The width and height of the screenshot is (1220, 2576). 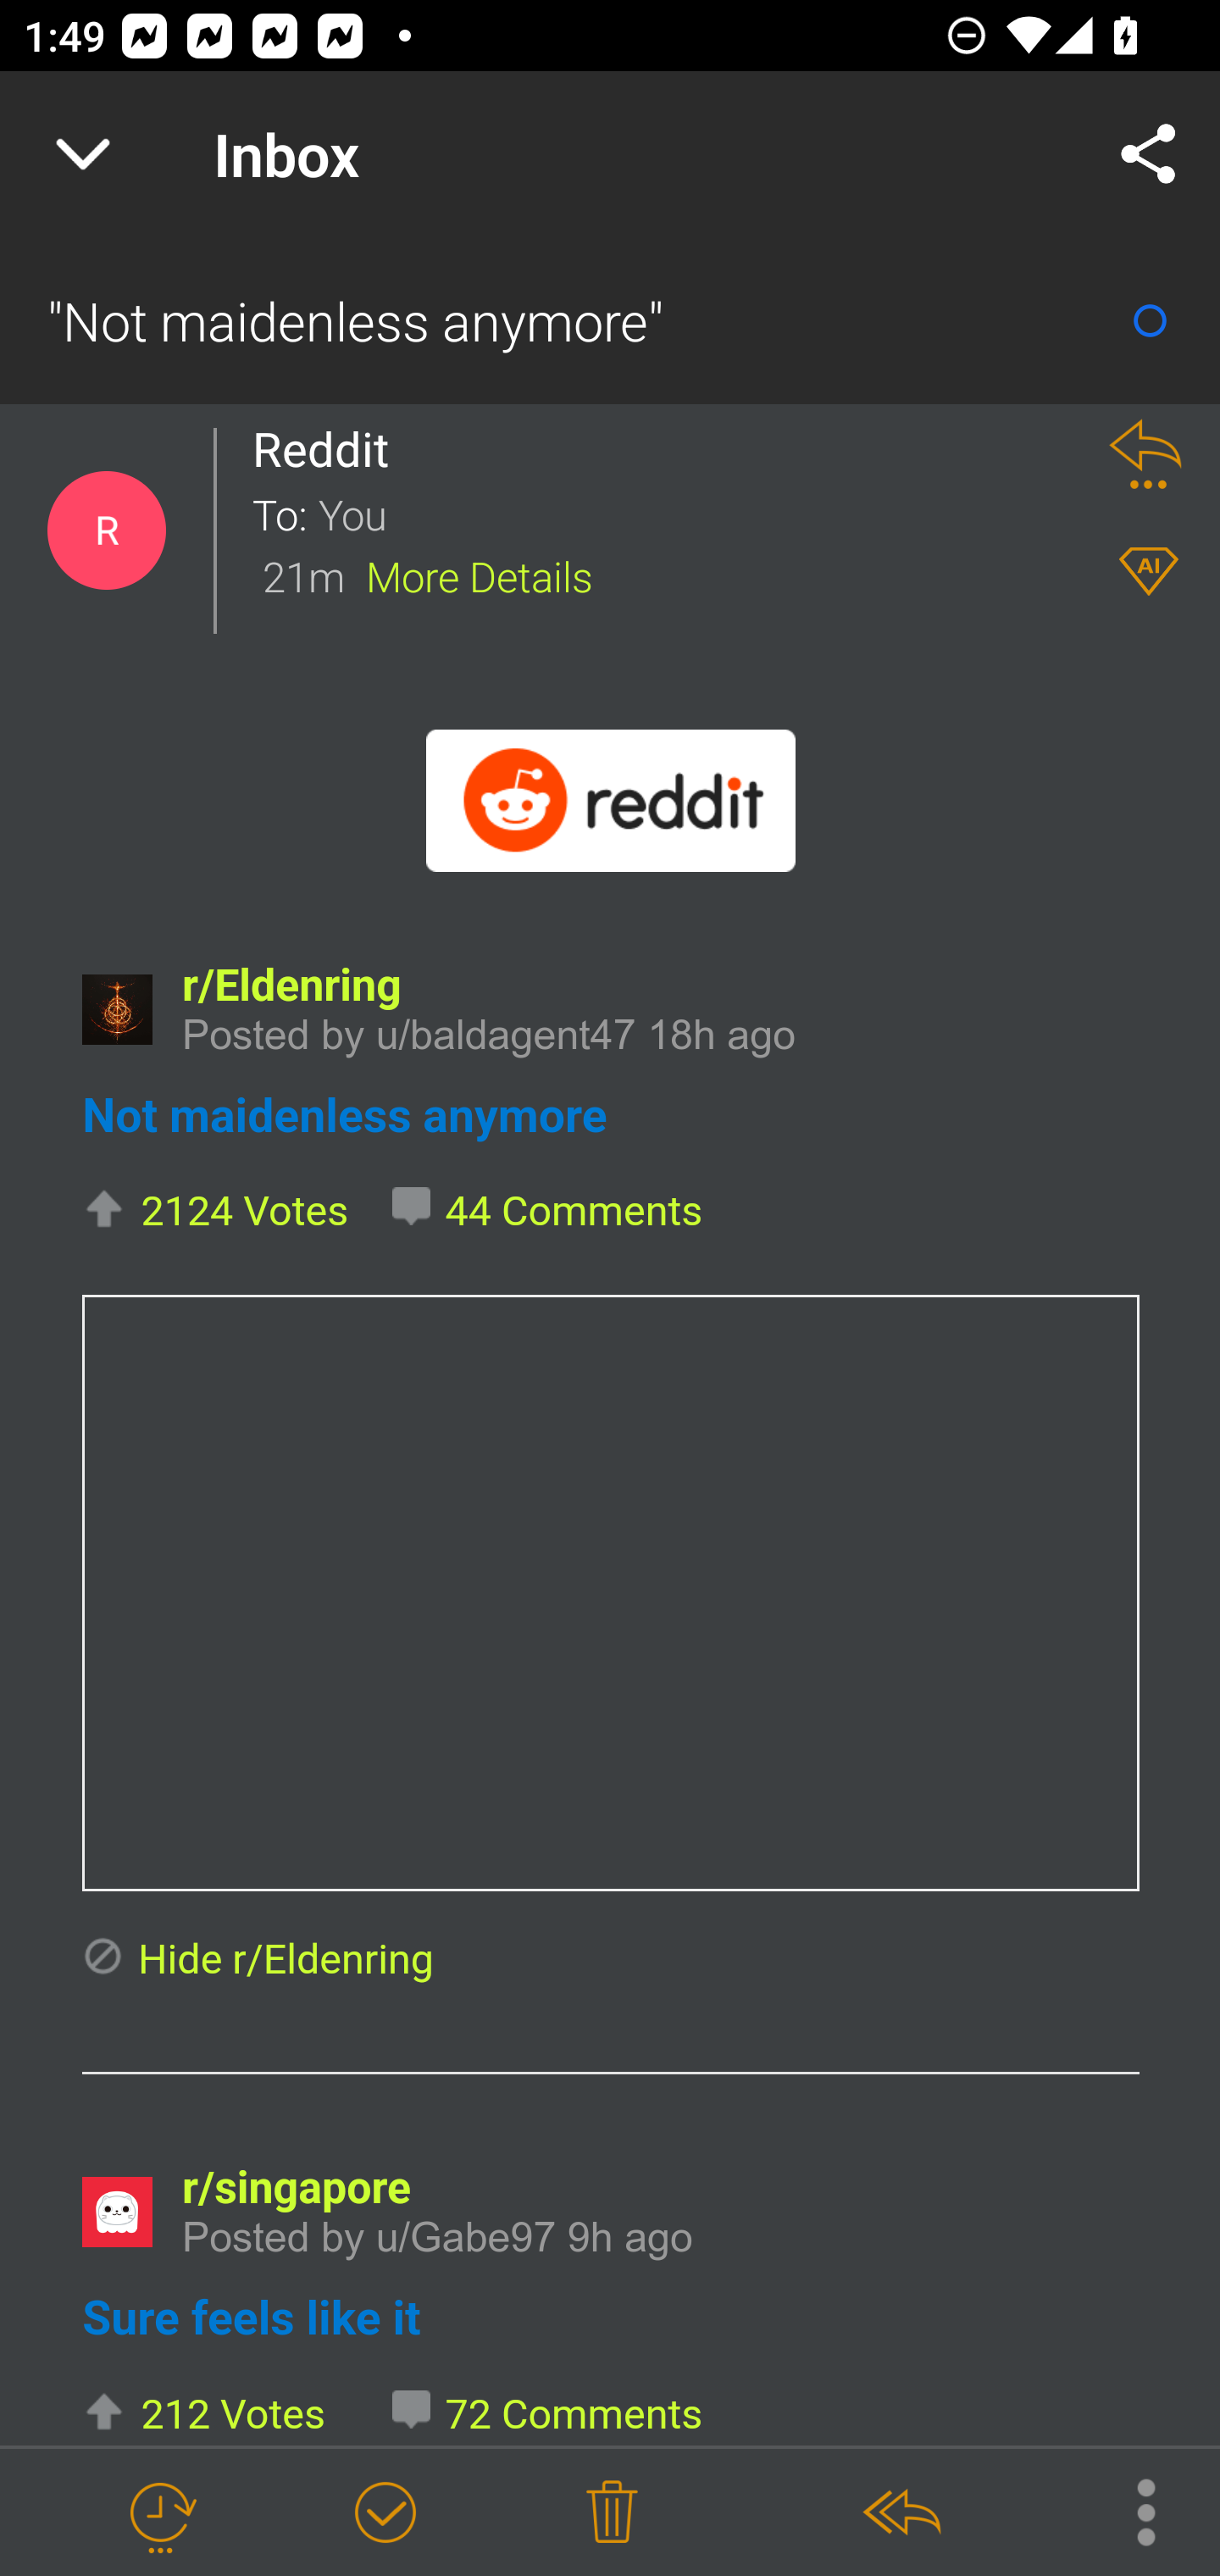 I want to click on r/singapore, so click(x=297, y=2190).